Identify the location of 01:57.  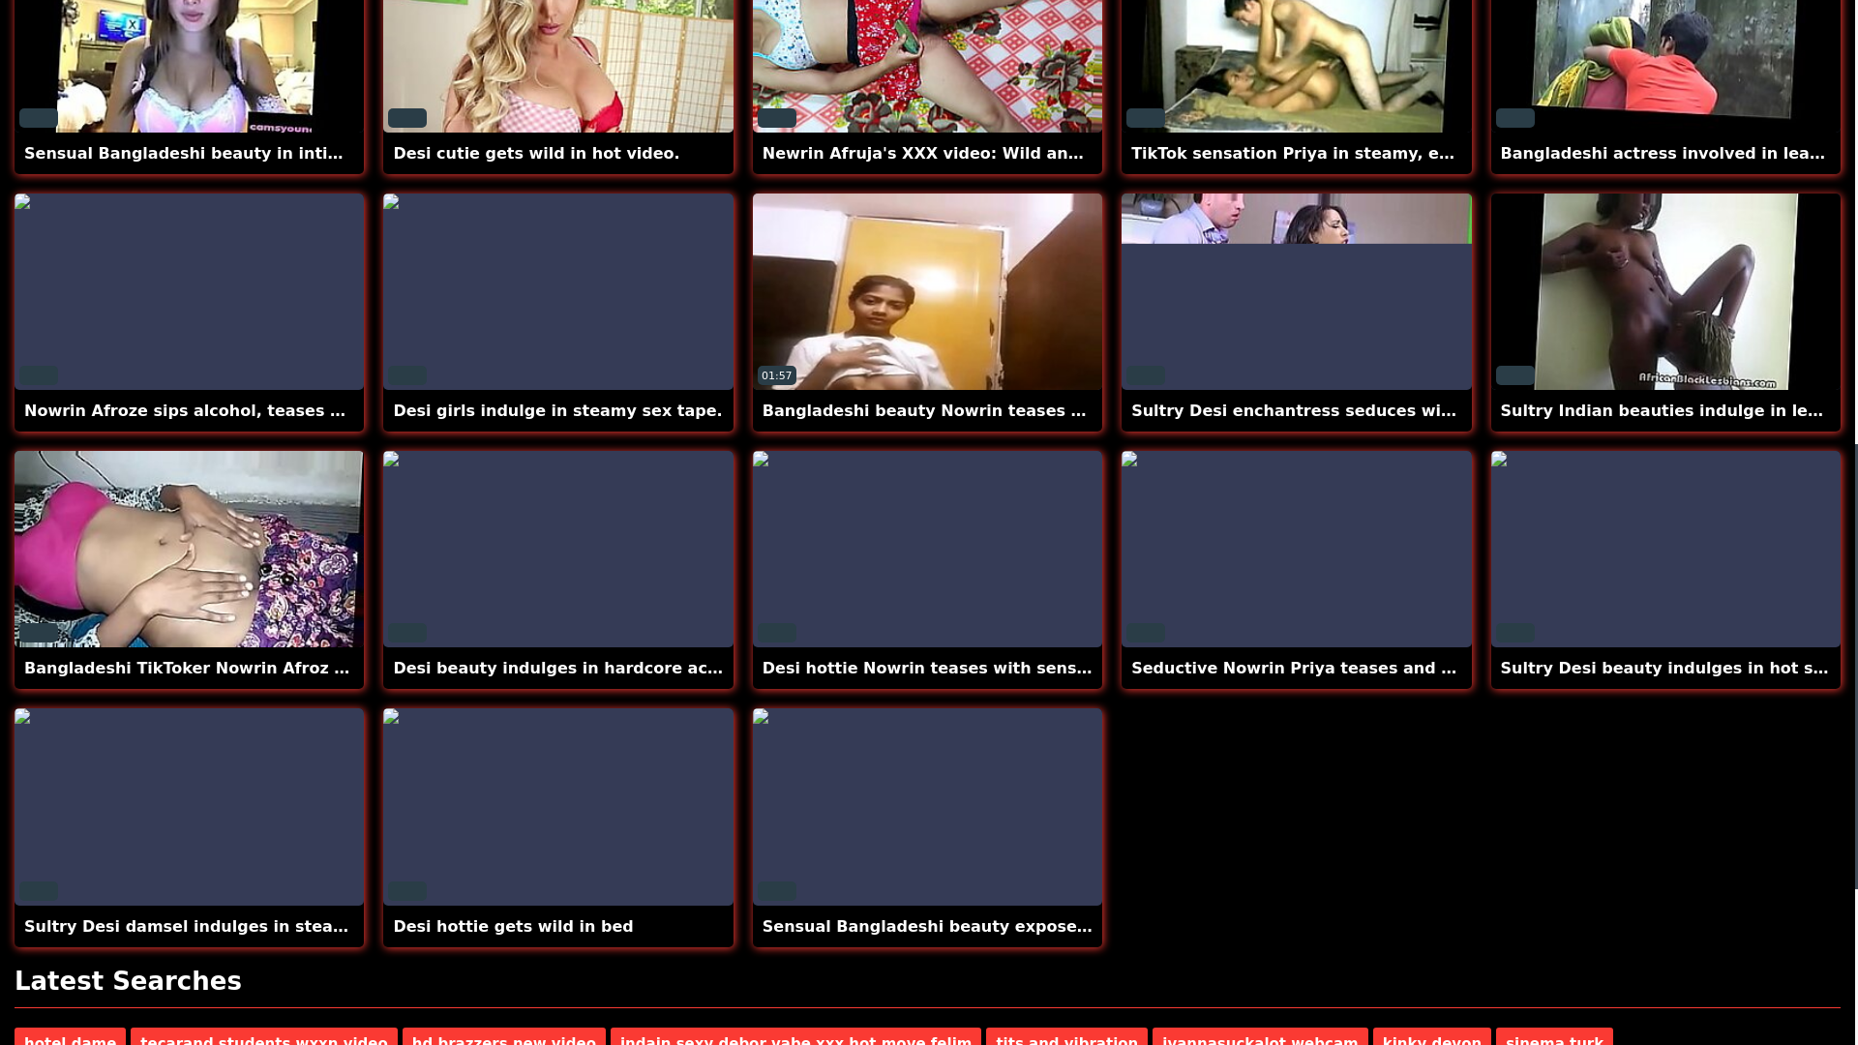
(927, 290).